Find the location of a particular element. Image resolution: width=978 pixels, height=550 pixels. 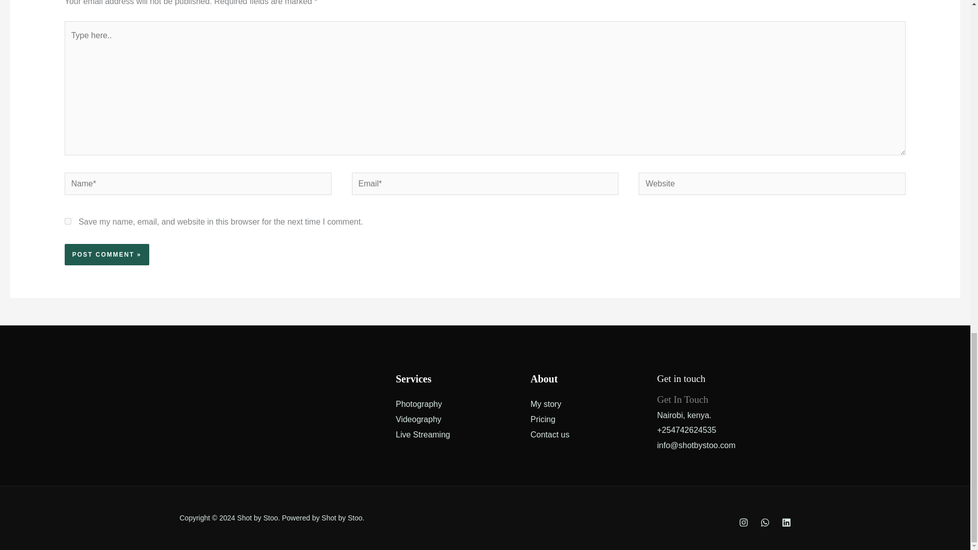

Pricing is located at coordinates (543, 419).